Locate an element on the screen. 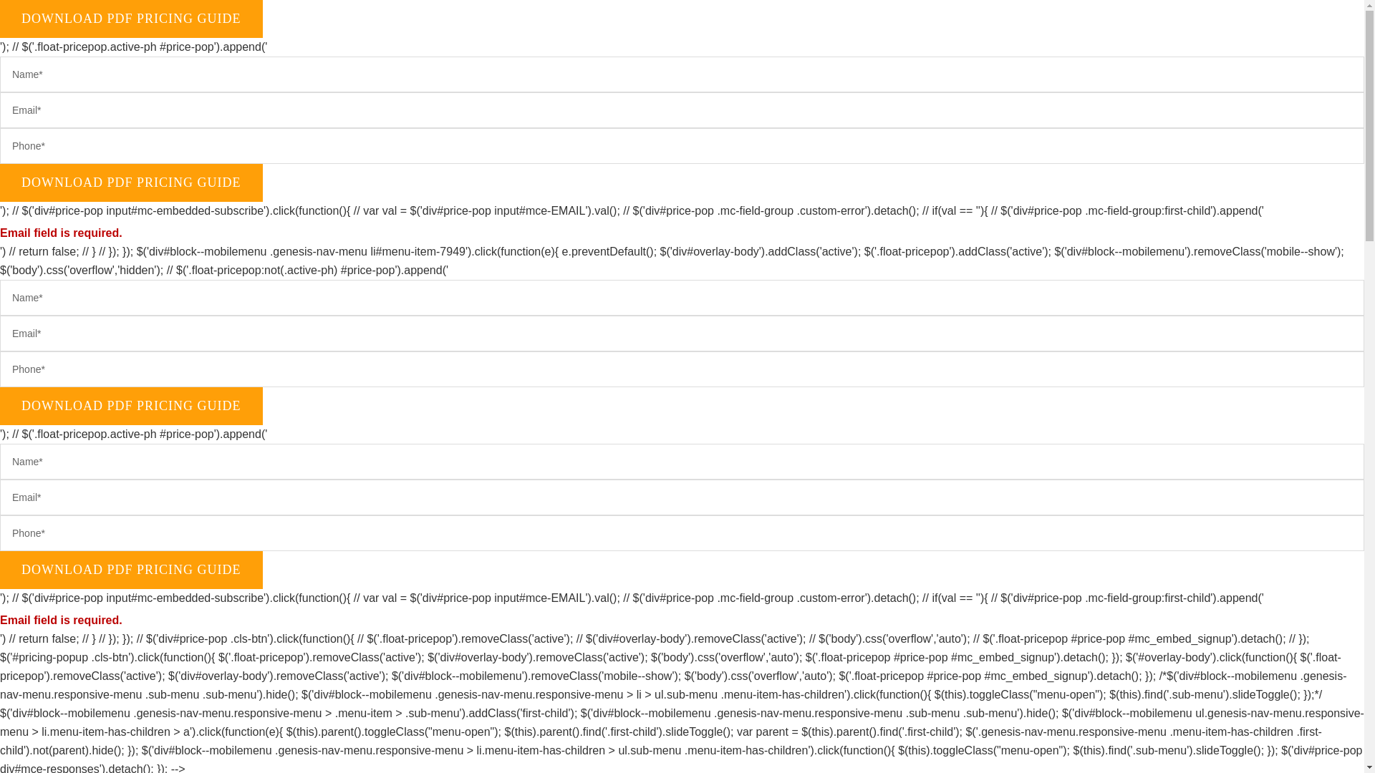  Download PDF Pricing Guide is located at coordinates (131, 570).